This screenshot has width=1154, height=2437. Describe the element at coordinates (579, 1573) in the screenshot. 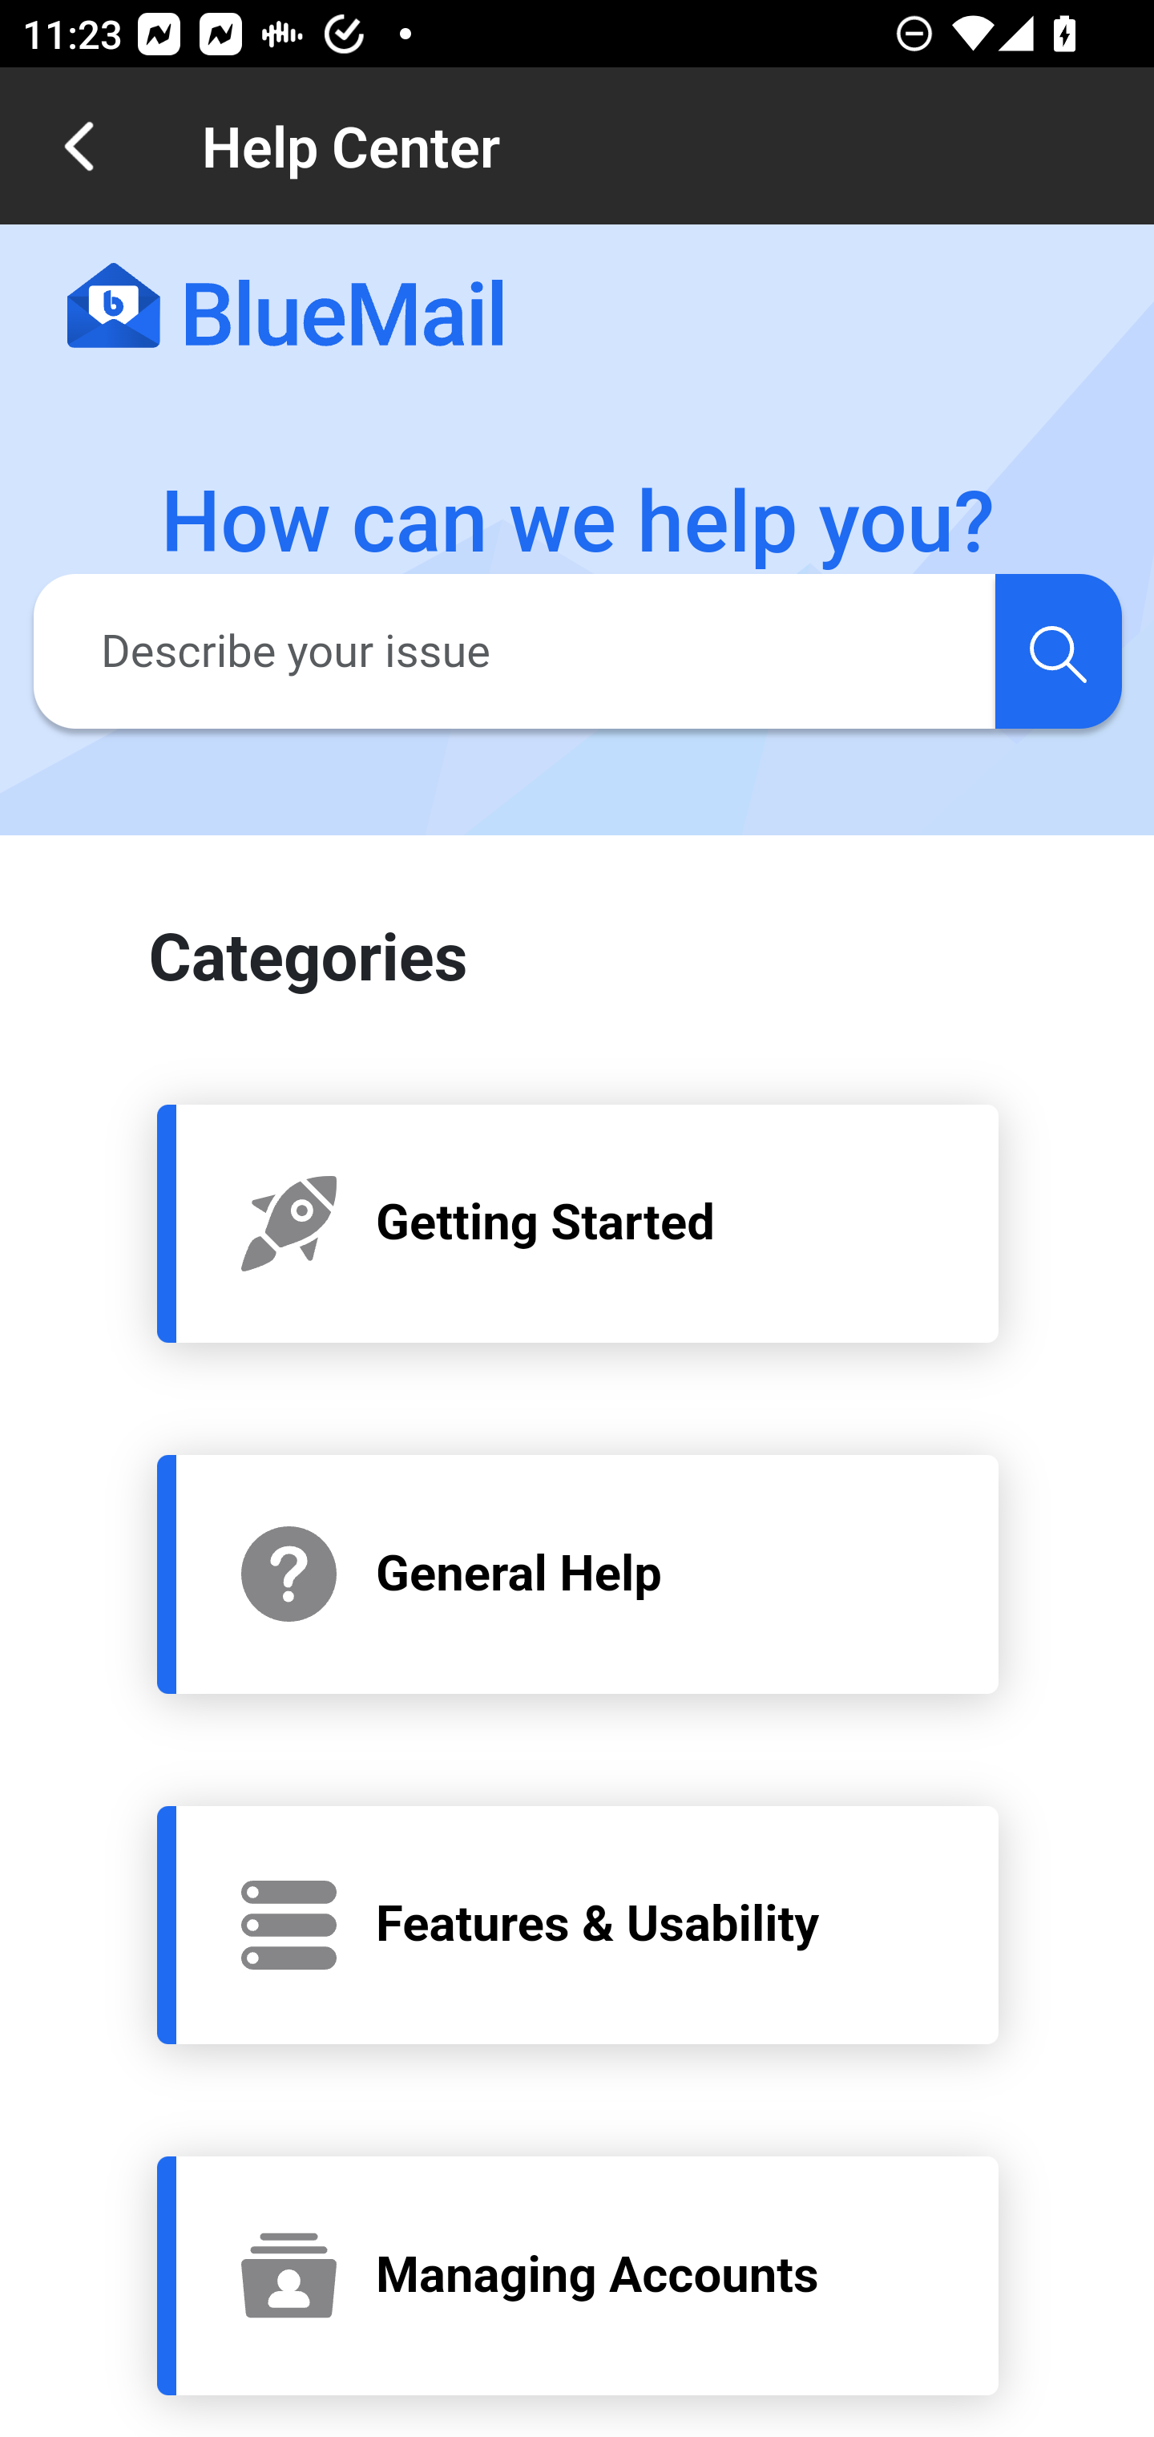

I see `icon General Help icon General Help` at that location.